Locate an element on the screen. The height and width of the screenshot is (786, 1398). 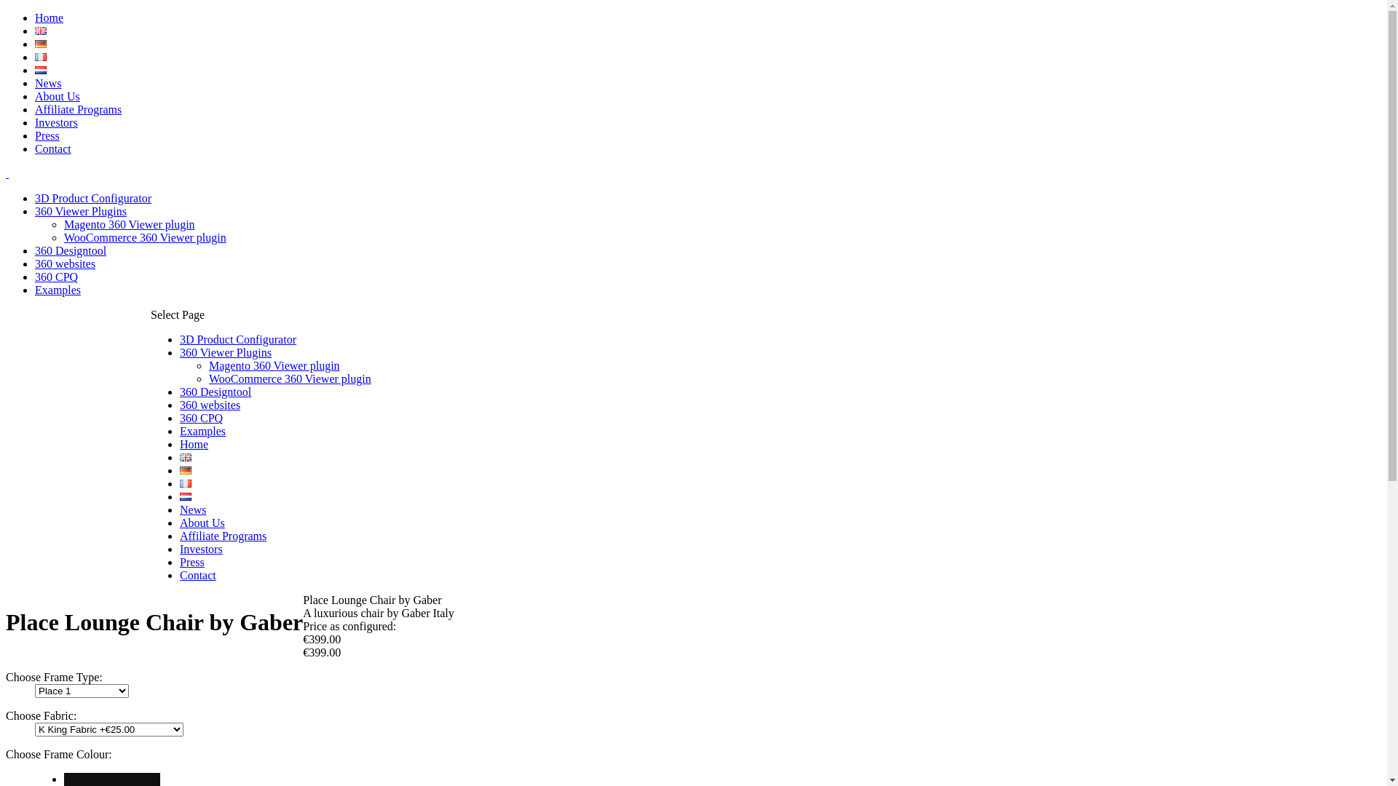
Magento 360 Viewer plugin is located at coordinates (275, 365).